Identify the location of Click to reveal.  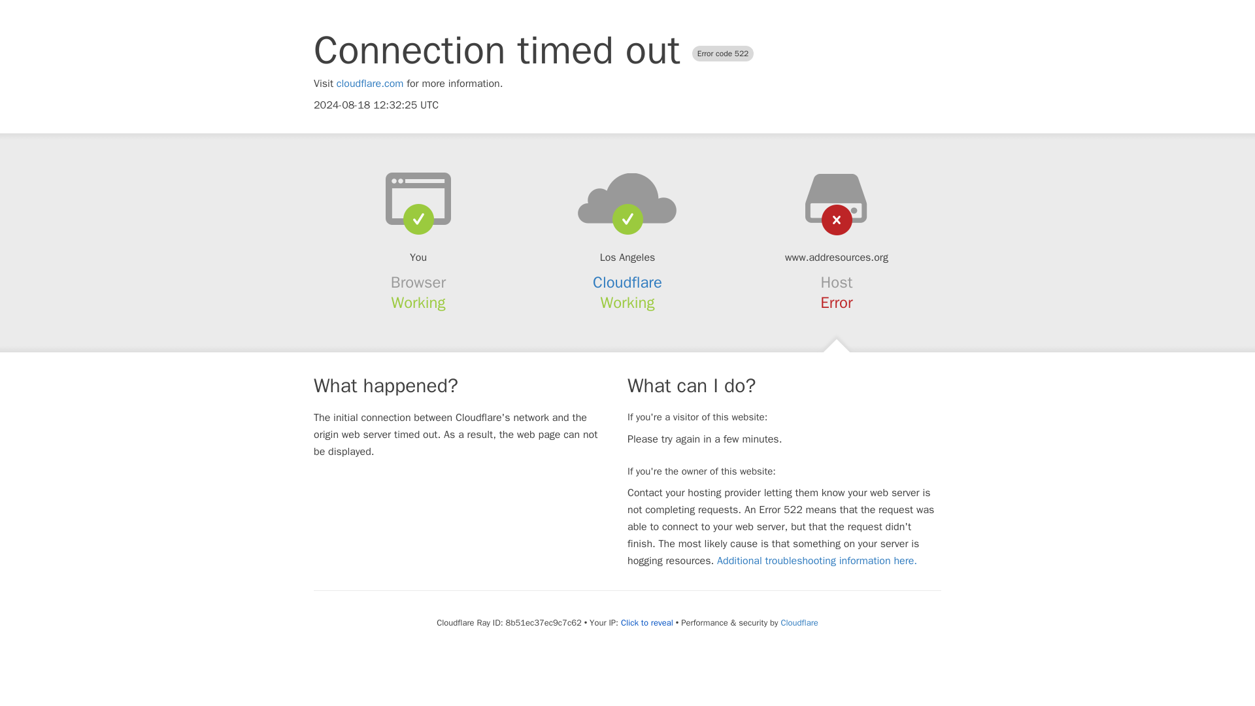
(647, 622).